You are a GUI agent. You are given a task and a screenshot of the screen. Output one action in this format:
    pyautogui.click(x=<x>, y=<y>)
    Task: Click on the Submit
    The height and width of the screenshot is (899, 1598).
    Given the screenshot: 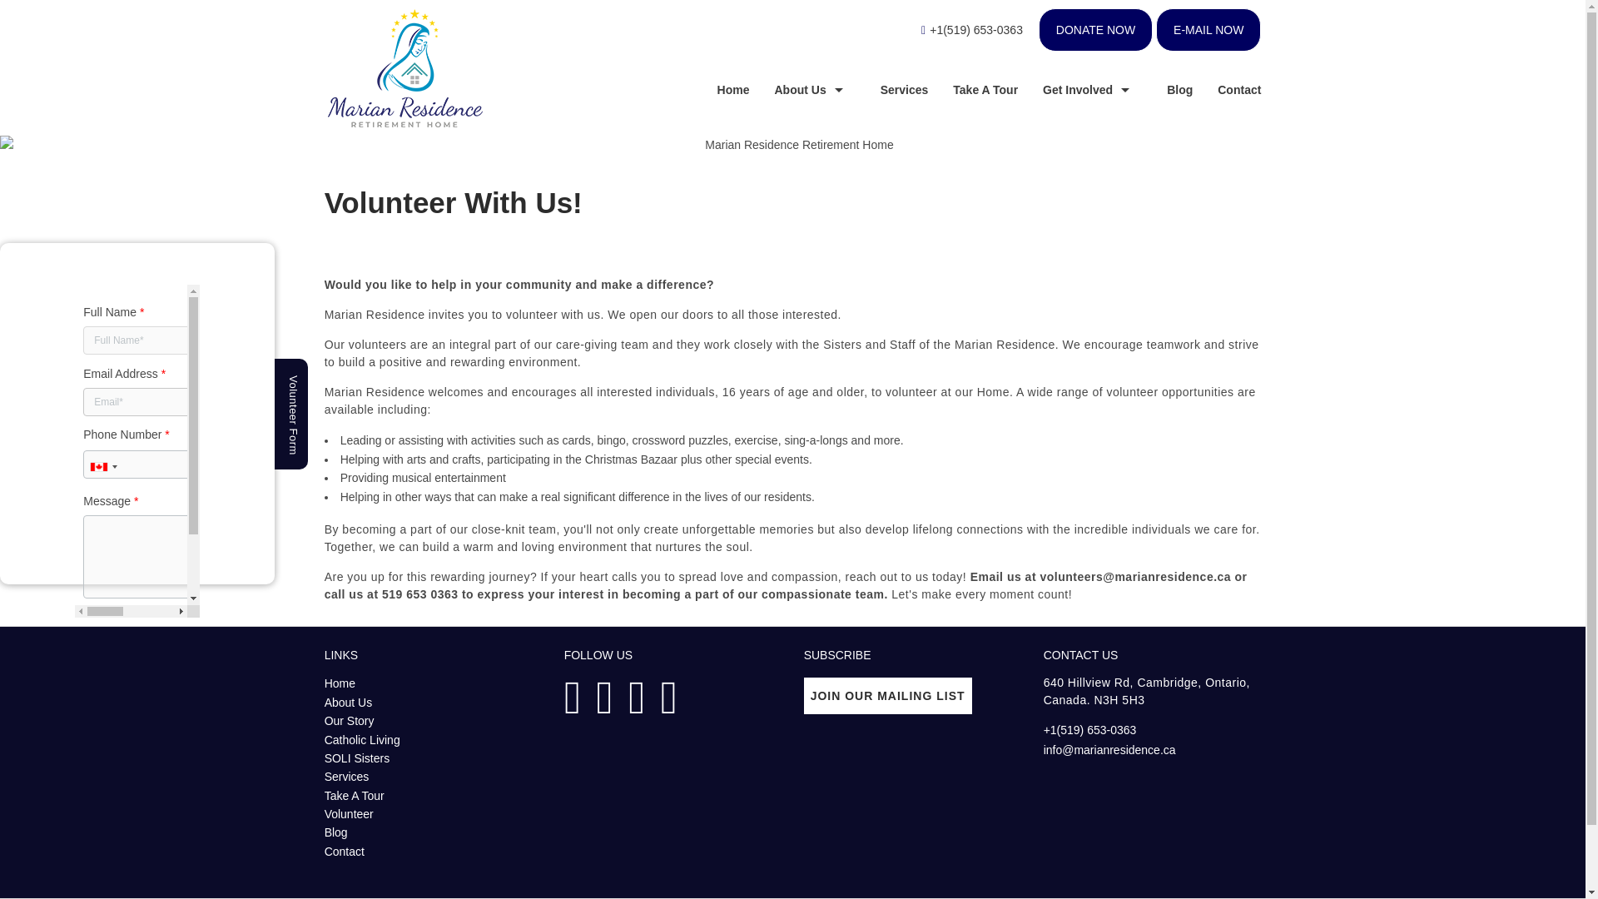 What is the action you would take?
    pyautogui.click(x=129, y=642)
    